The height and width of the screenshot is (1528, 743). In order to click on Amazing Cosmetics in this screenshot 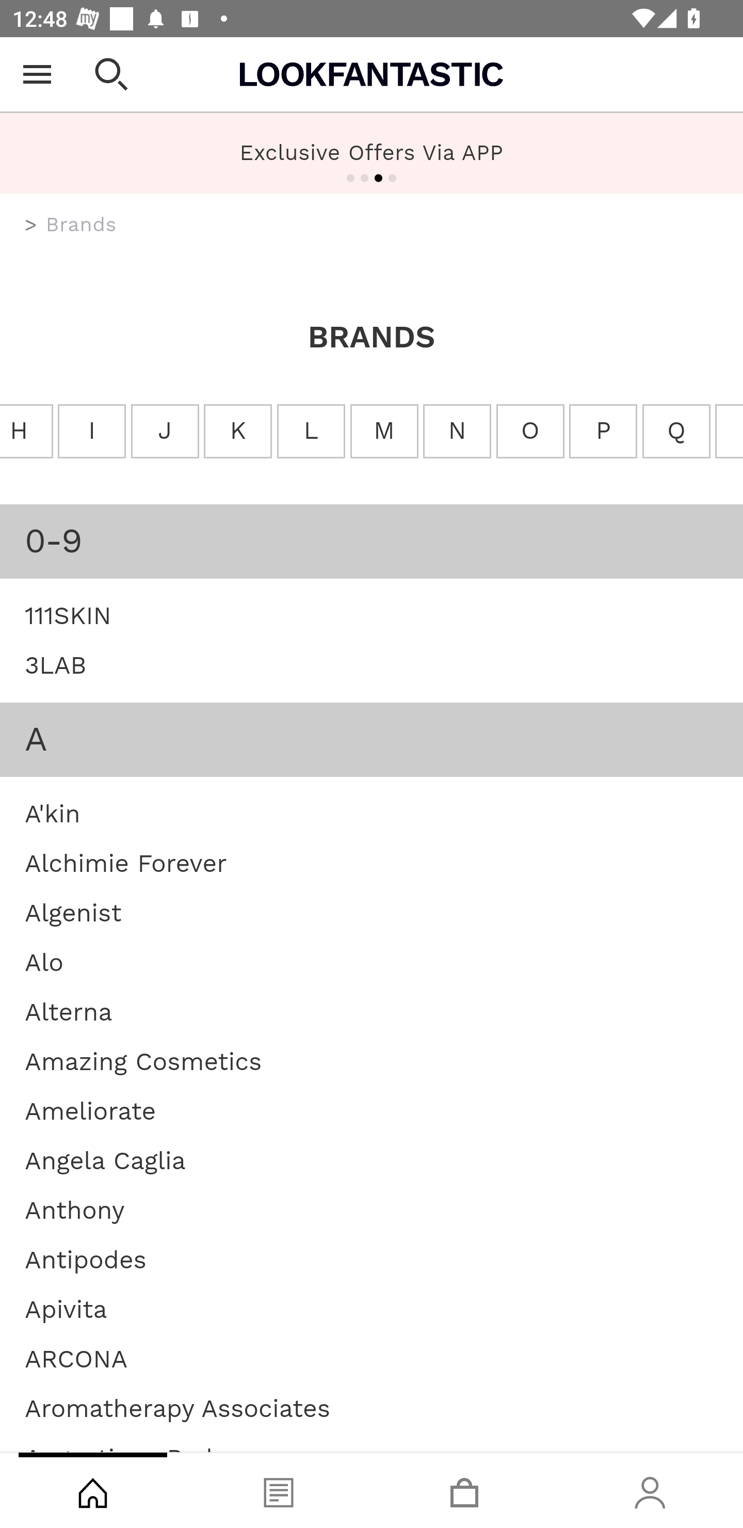, I will do `click(143, 1060)`.